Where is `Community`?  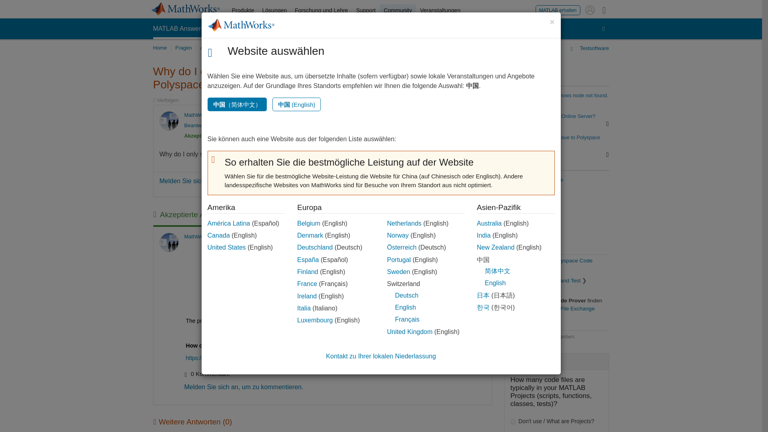 Community is located at coordinates (398, 10).